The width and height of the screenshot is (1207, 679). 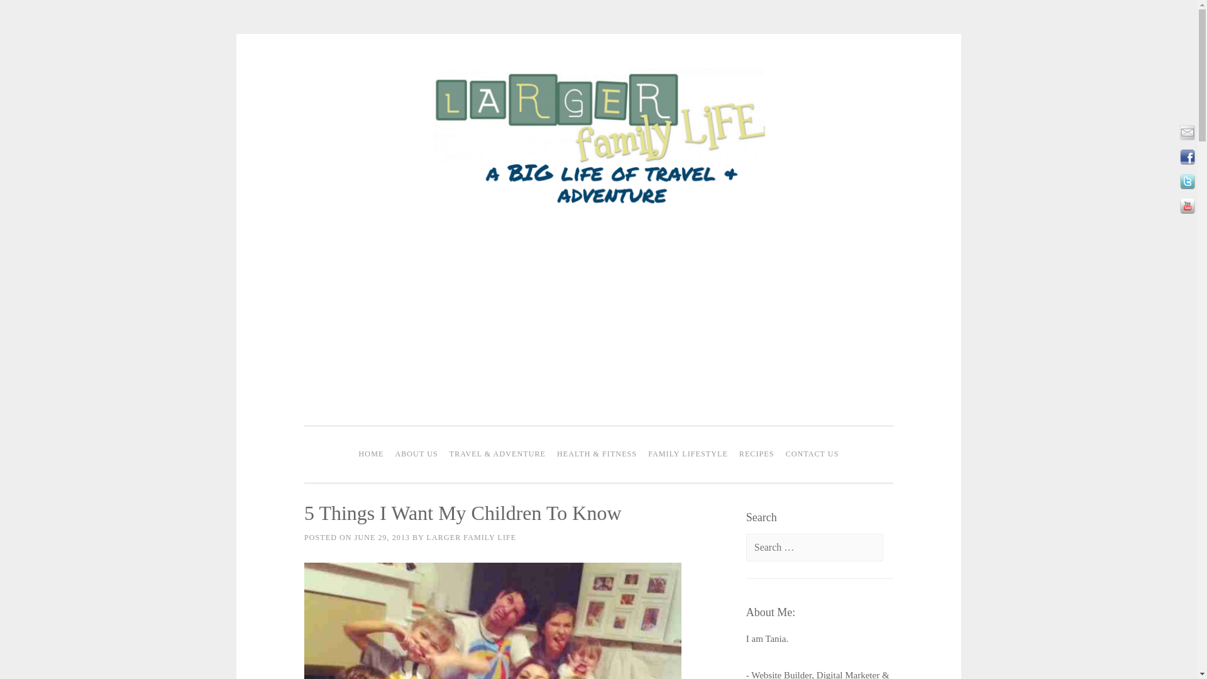 I want to click on FAMILY LIFESTYLE, so click(x=688, y=455).